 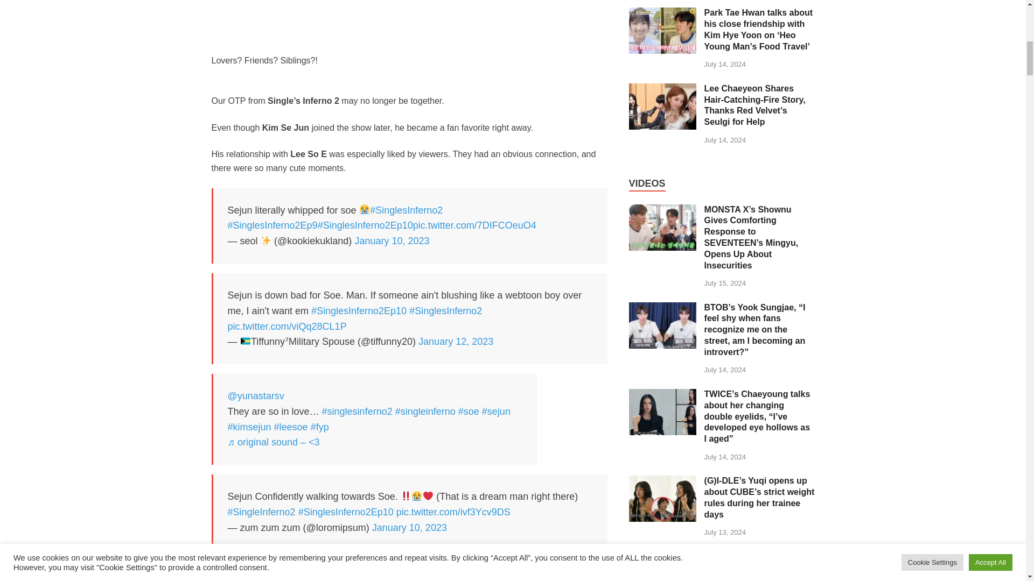 What do you see at coordinates (291, 427) in the screenshot?
I see `leesoe` at bounding box center [291, 427].